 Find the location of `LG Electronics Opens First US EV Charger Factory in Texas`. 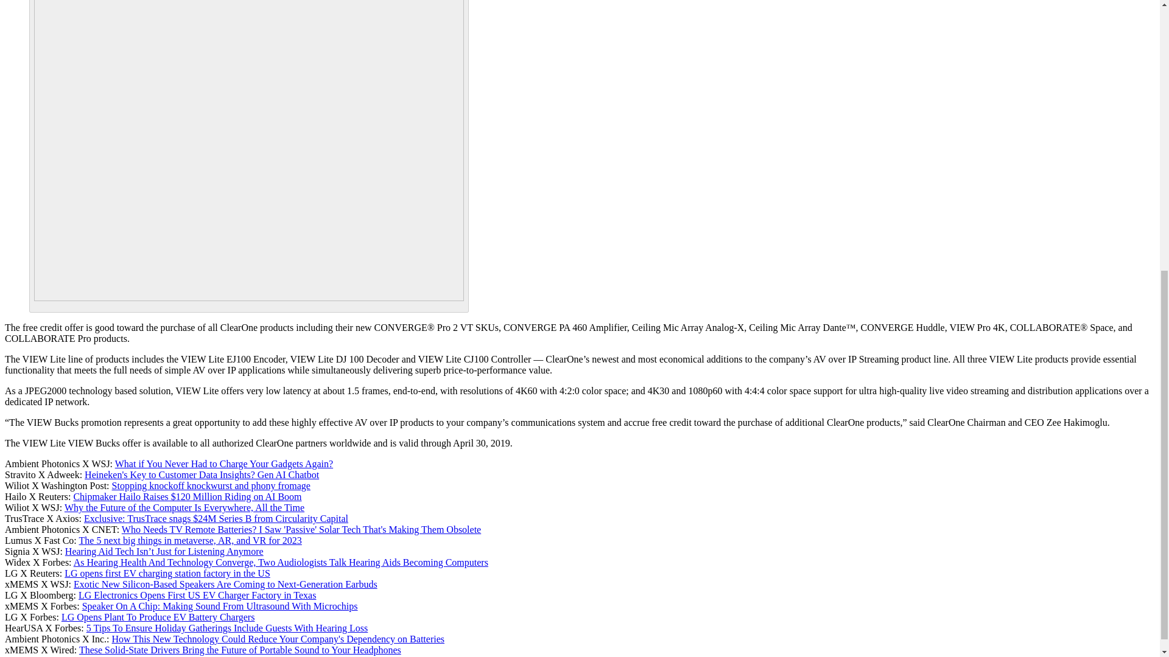

LG Electronics Opens First US EV Charger Factory in Texas is located at coordinates (197, 595).